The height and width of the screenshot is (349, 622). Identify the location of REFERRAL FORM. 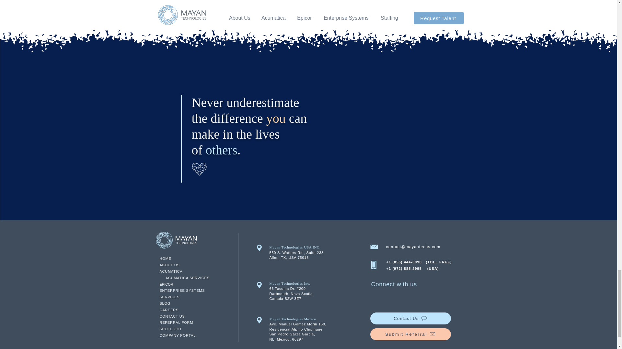
(176, 323).